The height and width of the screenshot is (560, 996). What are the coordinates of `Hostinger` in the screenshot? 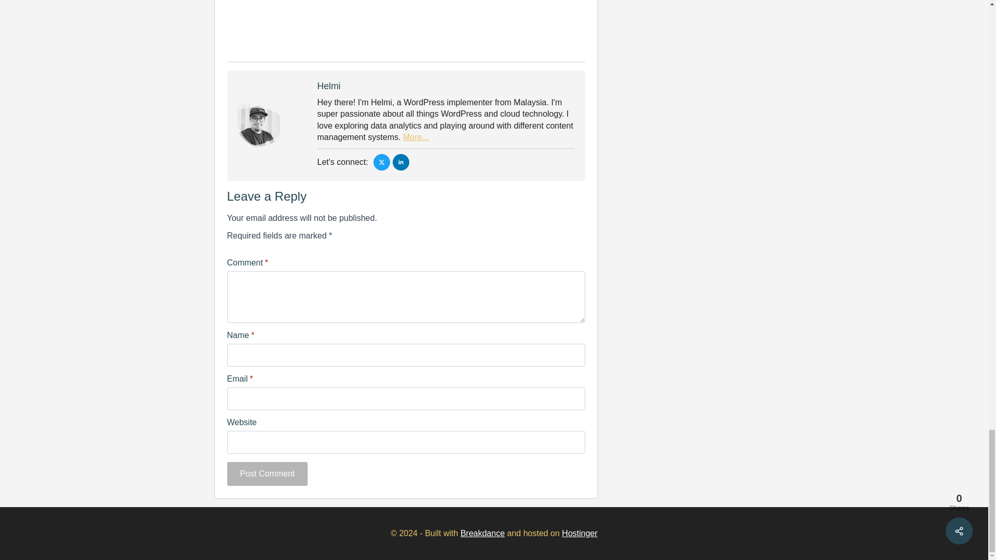 It's located at (579, 533).